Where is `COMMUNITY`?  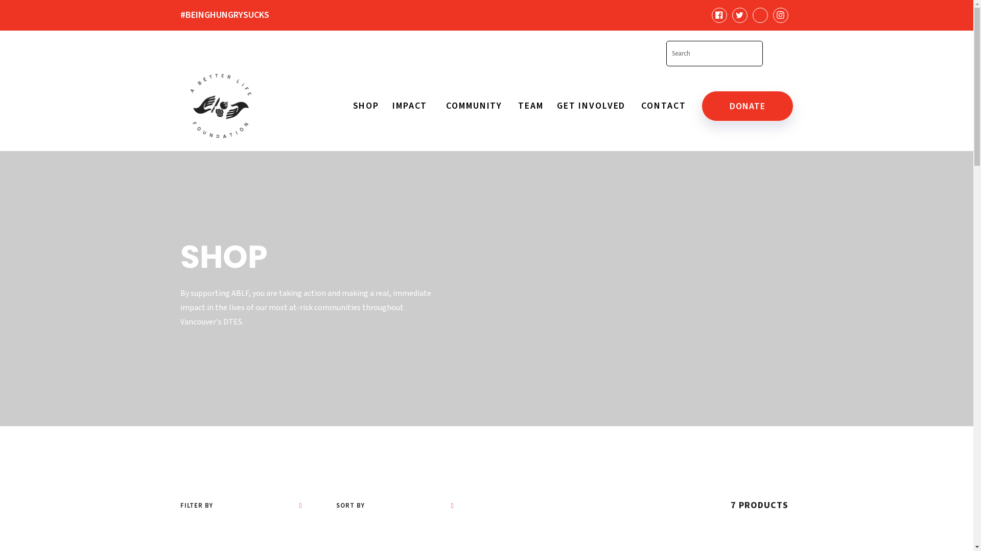 COMMUNITY is located at coordinates (475, 106).